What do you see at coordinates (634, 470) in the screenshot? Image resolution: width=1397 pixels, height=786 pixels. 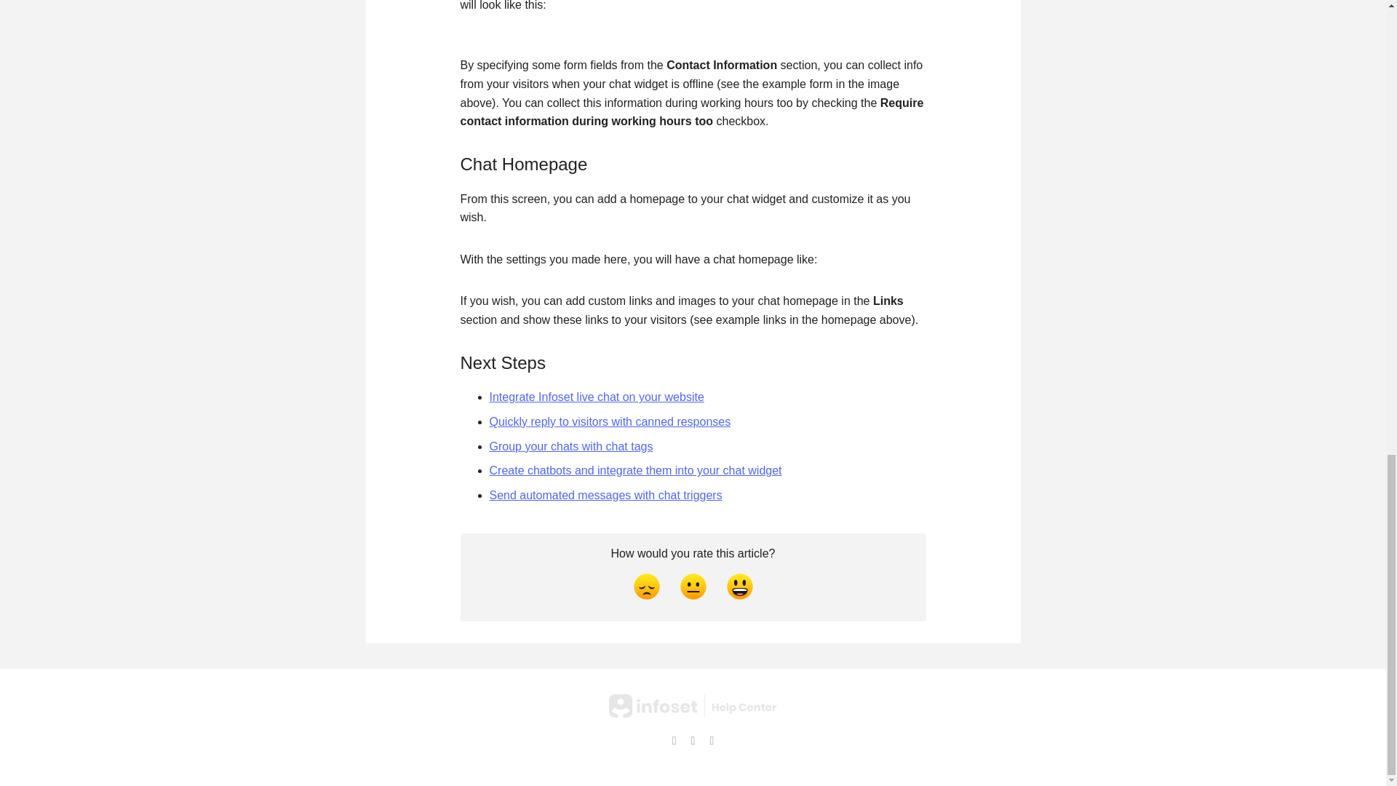 I see `Create chatbots and integrate them into your chat widget` at bounding box center [634, 470].